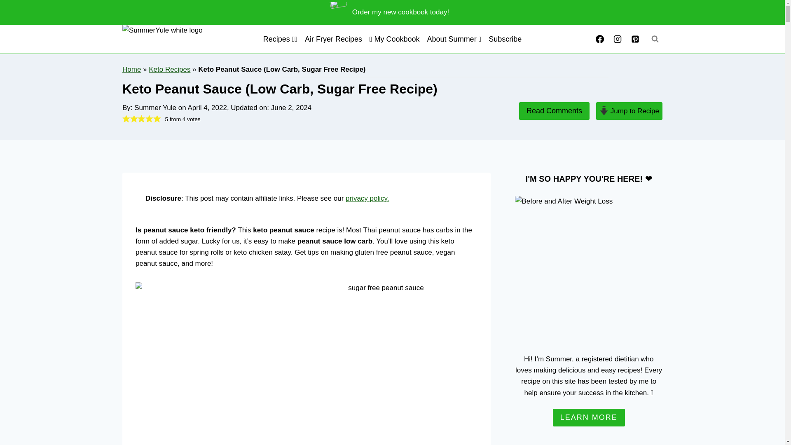 This screenshot has height=445, width=791. Describe the element at coordinates (169, 69) in the screenshot. I see `Keto Recipes` at that location.